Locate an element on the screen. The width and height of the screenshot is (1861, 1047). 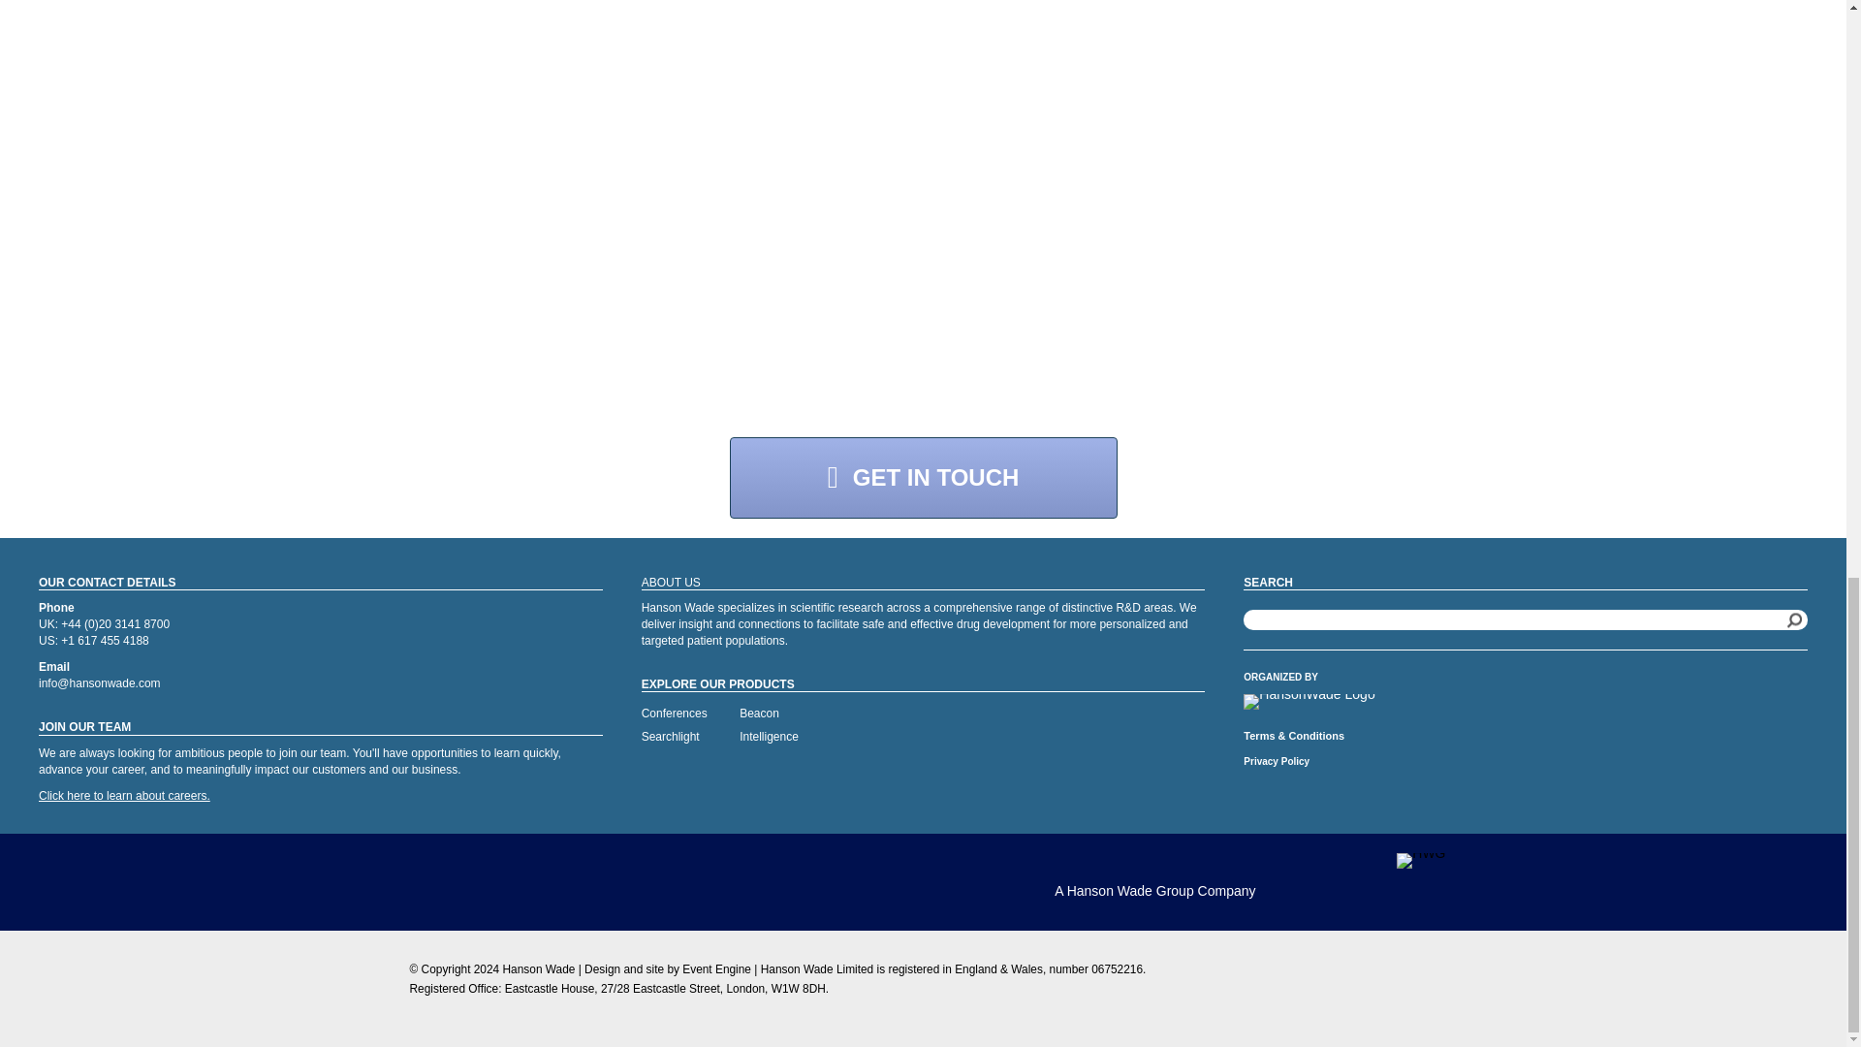
Conferences is located at coordinates (675, 714).